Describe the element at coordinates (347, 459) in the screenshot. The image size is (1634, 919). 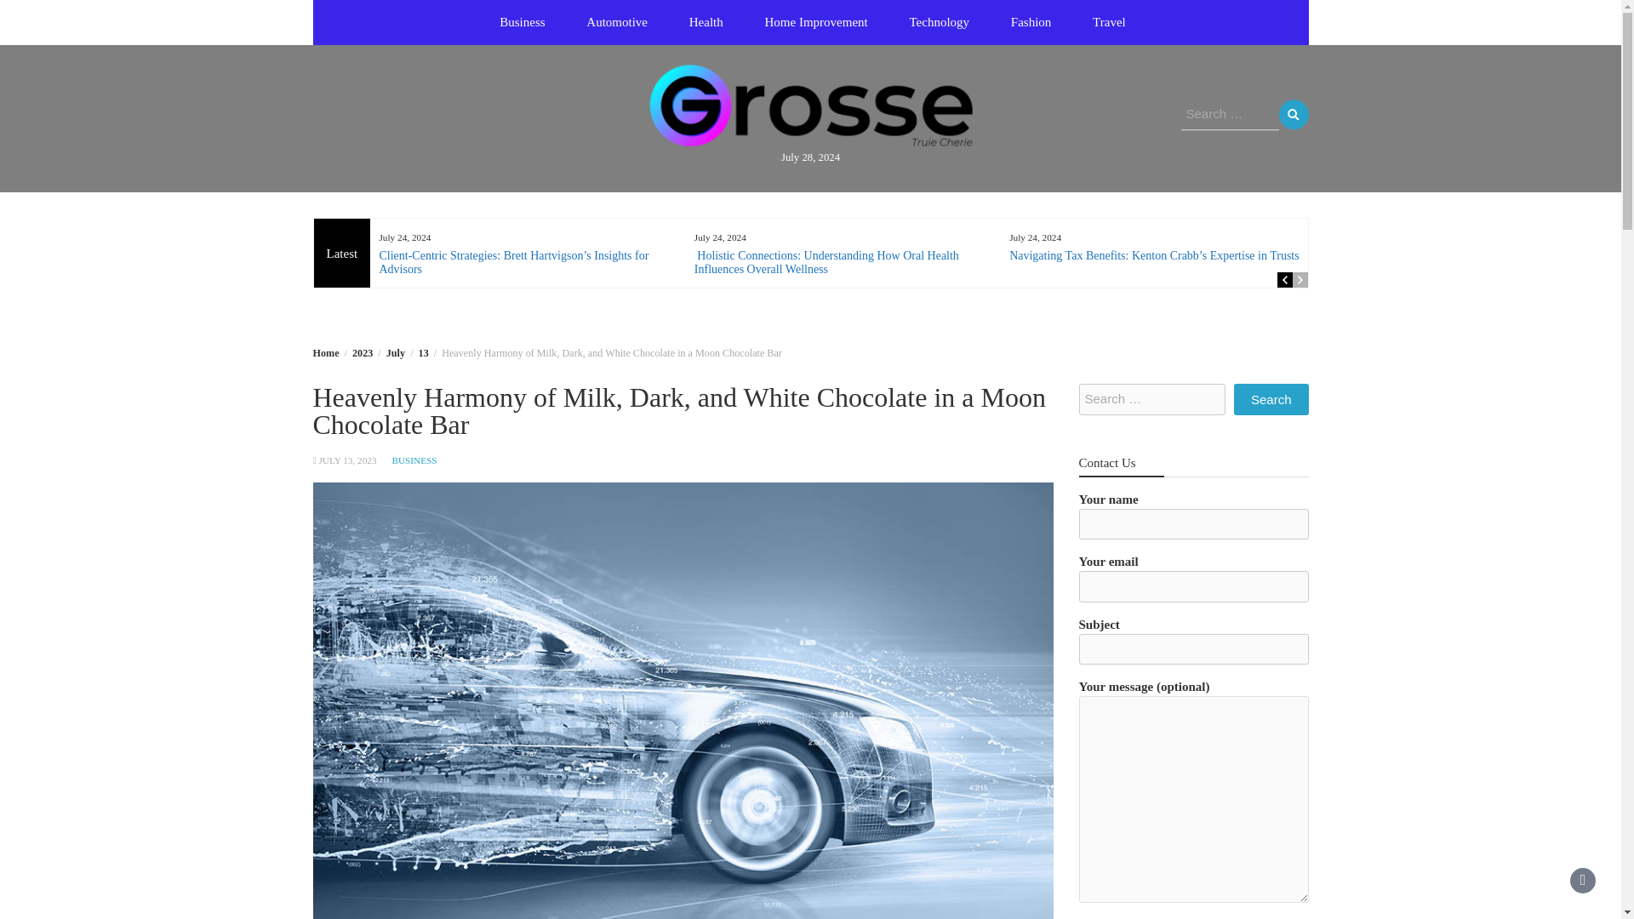
I see `JULY 13, 2023` at that location.